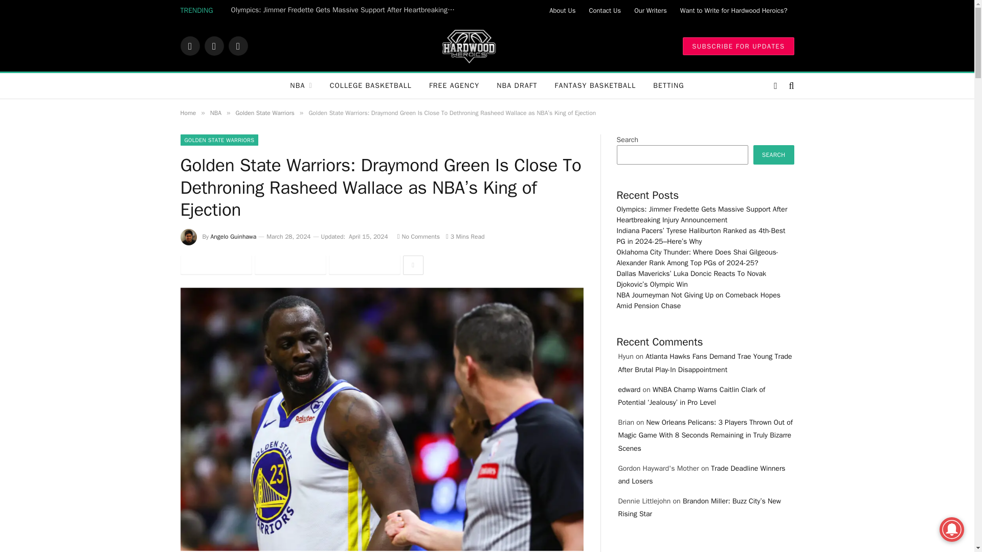 Image resolution: width=982 pixels, height=552 pixels. What do you see at coordinates (734, 10) in the screenshot?
I see `Want to Write for Hardwood Heroics?` at bounding box center [734, 10].